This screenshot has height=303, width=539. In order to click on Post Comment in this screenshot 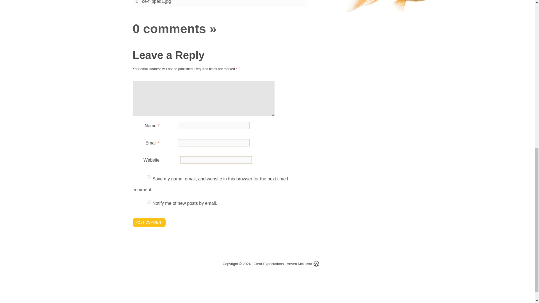, I will do `click(149, 222)`.